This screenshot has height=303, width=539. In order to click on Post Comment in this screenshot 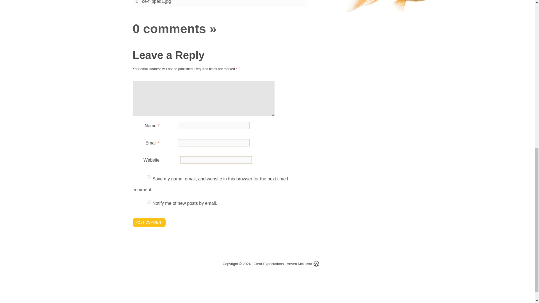, I will do `click(149, 222)`.